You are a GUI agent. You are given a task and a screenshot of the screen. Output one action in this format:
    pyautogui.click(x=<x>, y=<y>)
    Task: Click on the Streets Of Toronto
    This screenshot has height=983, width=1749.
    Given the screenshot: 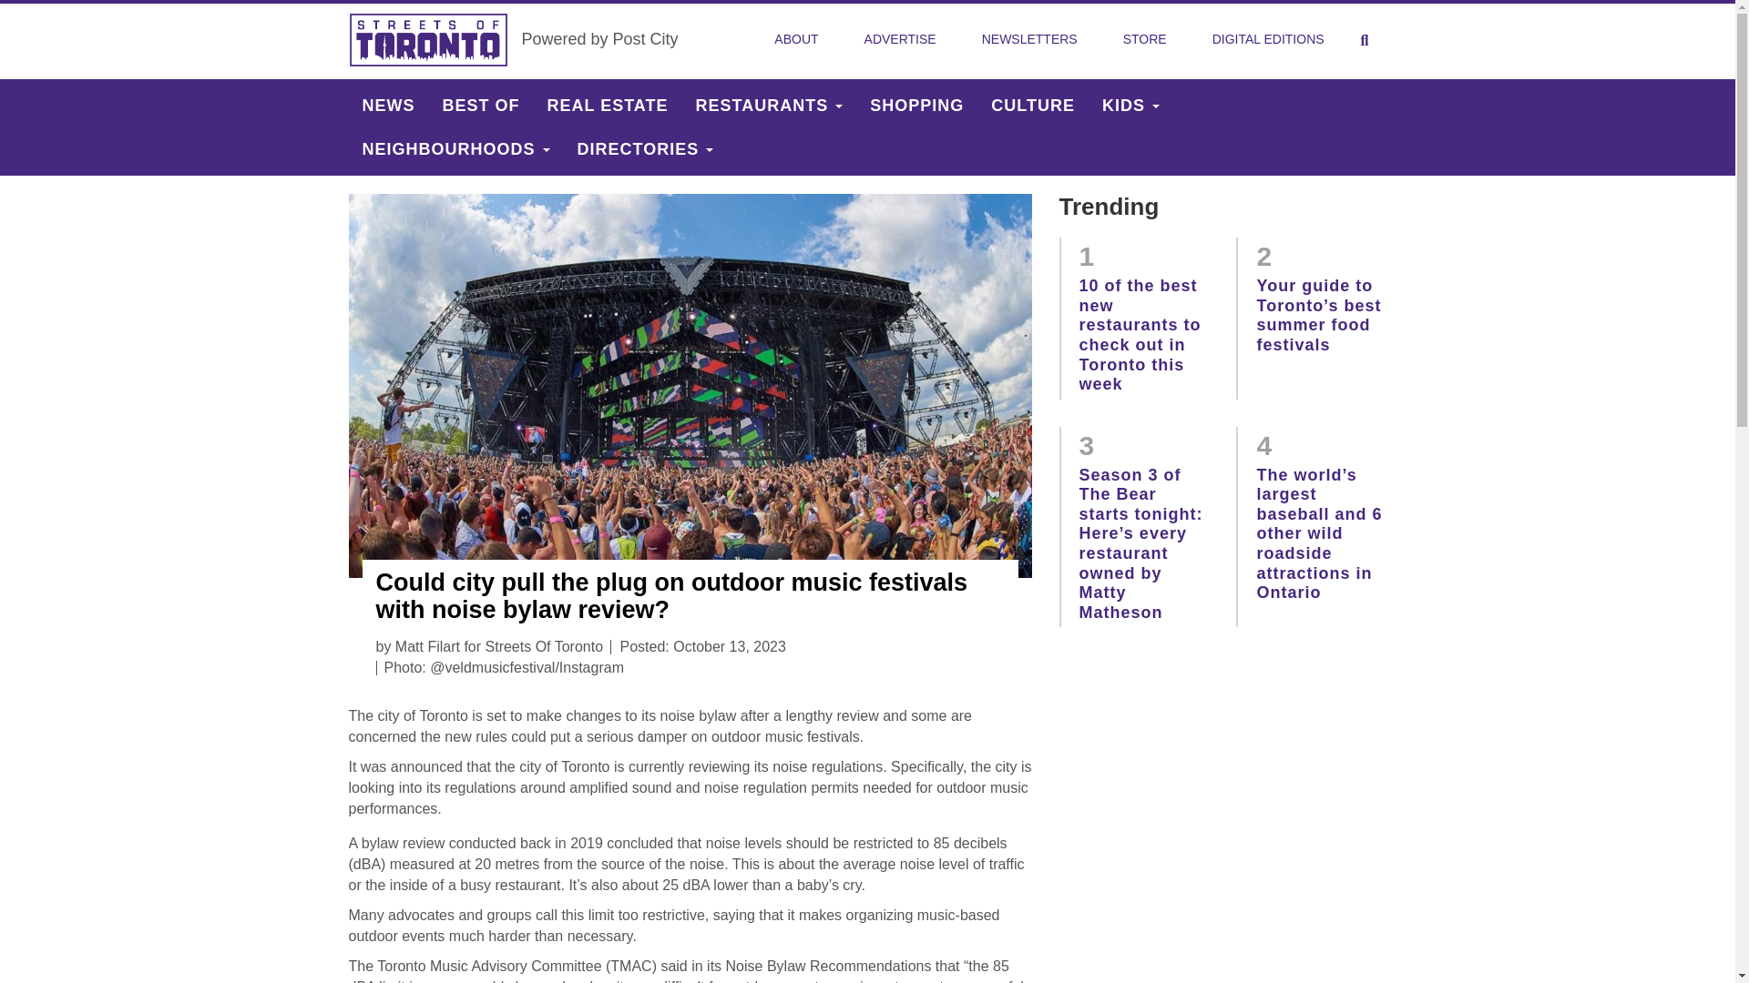 What is the action you would take?
    pyautogui.click(x=427, y=40)
    